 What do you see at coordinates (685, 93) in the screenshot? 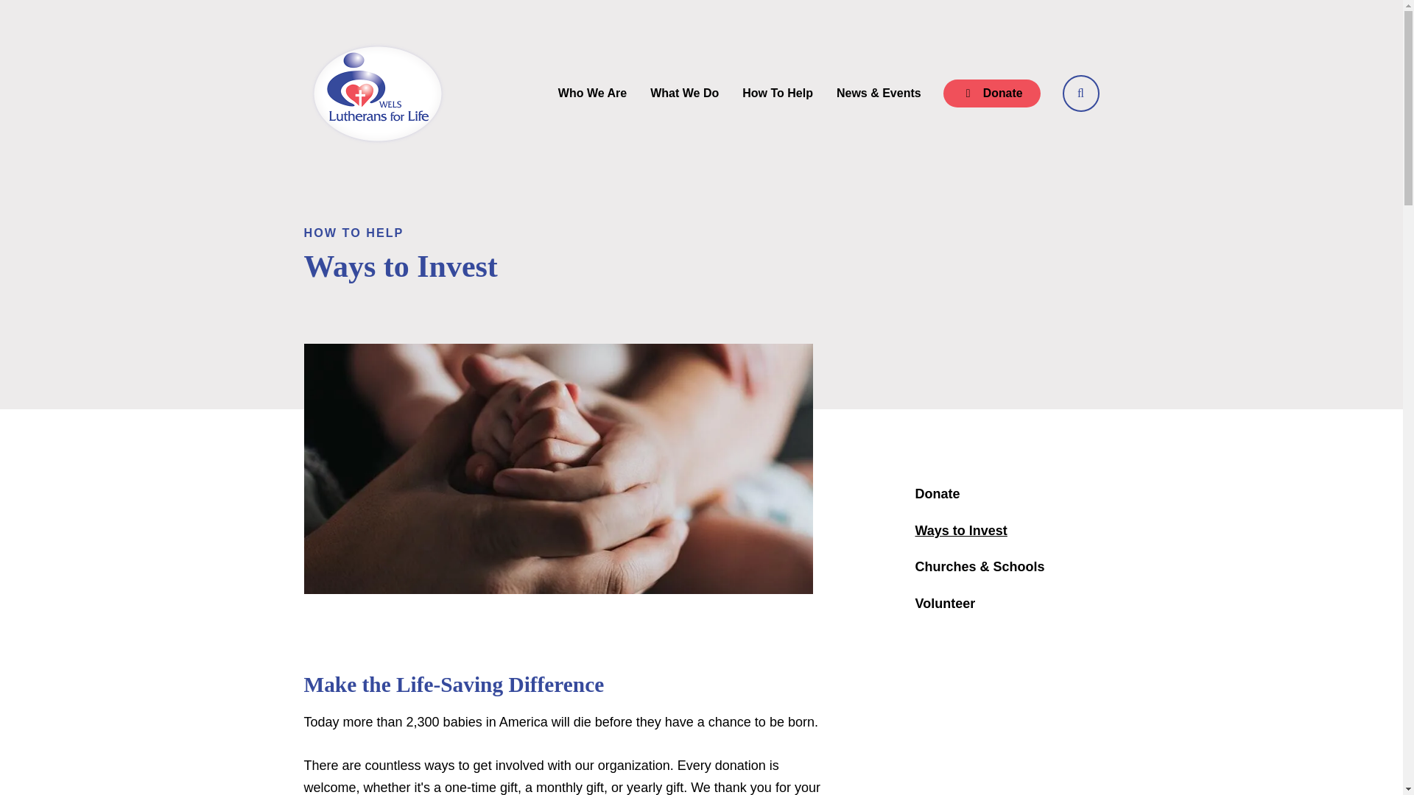
I see `What We Do` at bounding box center [685, 93].